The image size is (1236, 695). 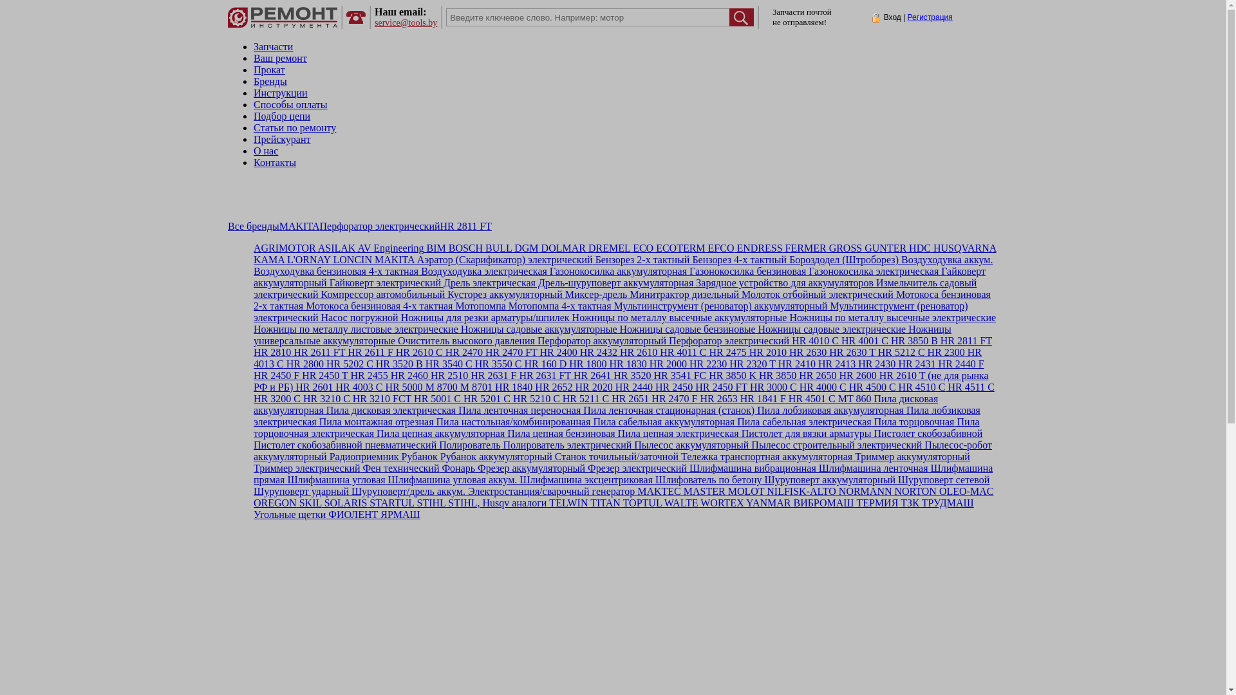 I want to click on HR 2601, so click(x=313, y=387).